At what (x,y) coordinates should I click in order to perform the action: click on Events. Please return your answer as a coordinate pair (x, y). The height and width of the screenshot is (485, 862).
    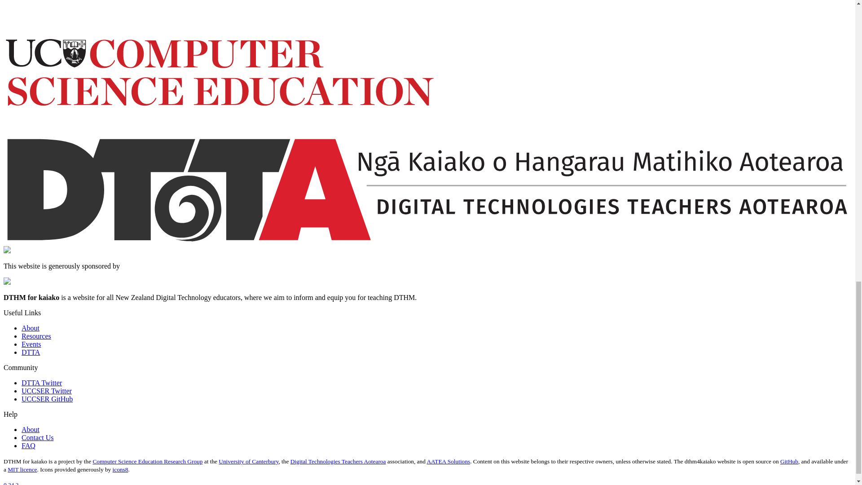
    Looking at the image, I should click on (31, 344).